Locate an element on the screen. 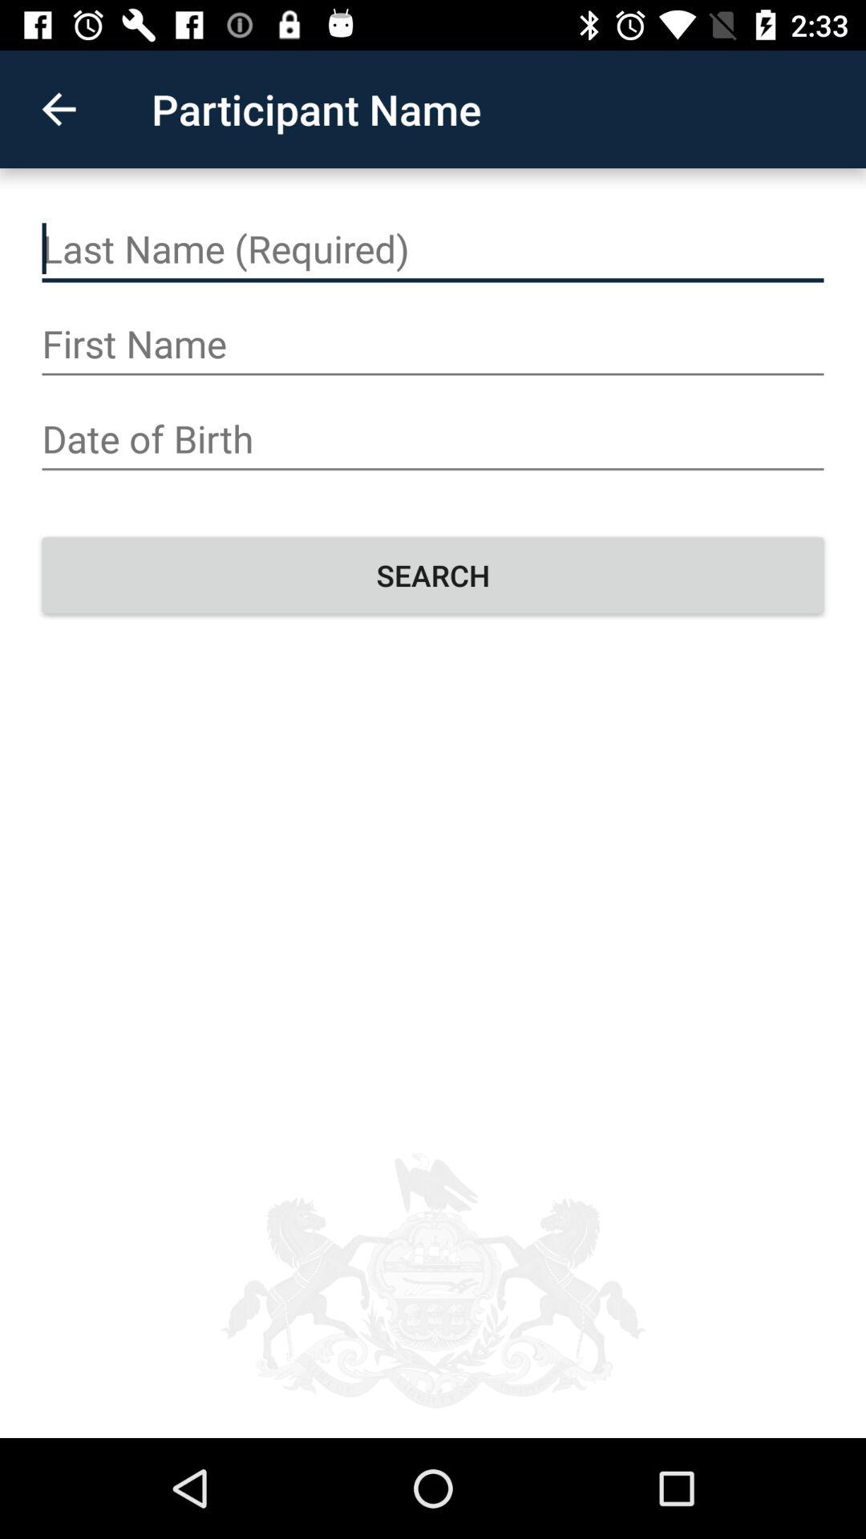 The width and height of the screenshot is (866, 1539). flip until search is located at coordinates (433, 575).